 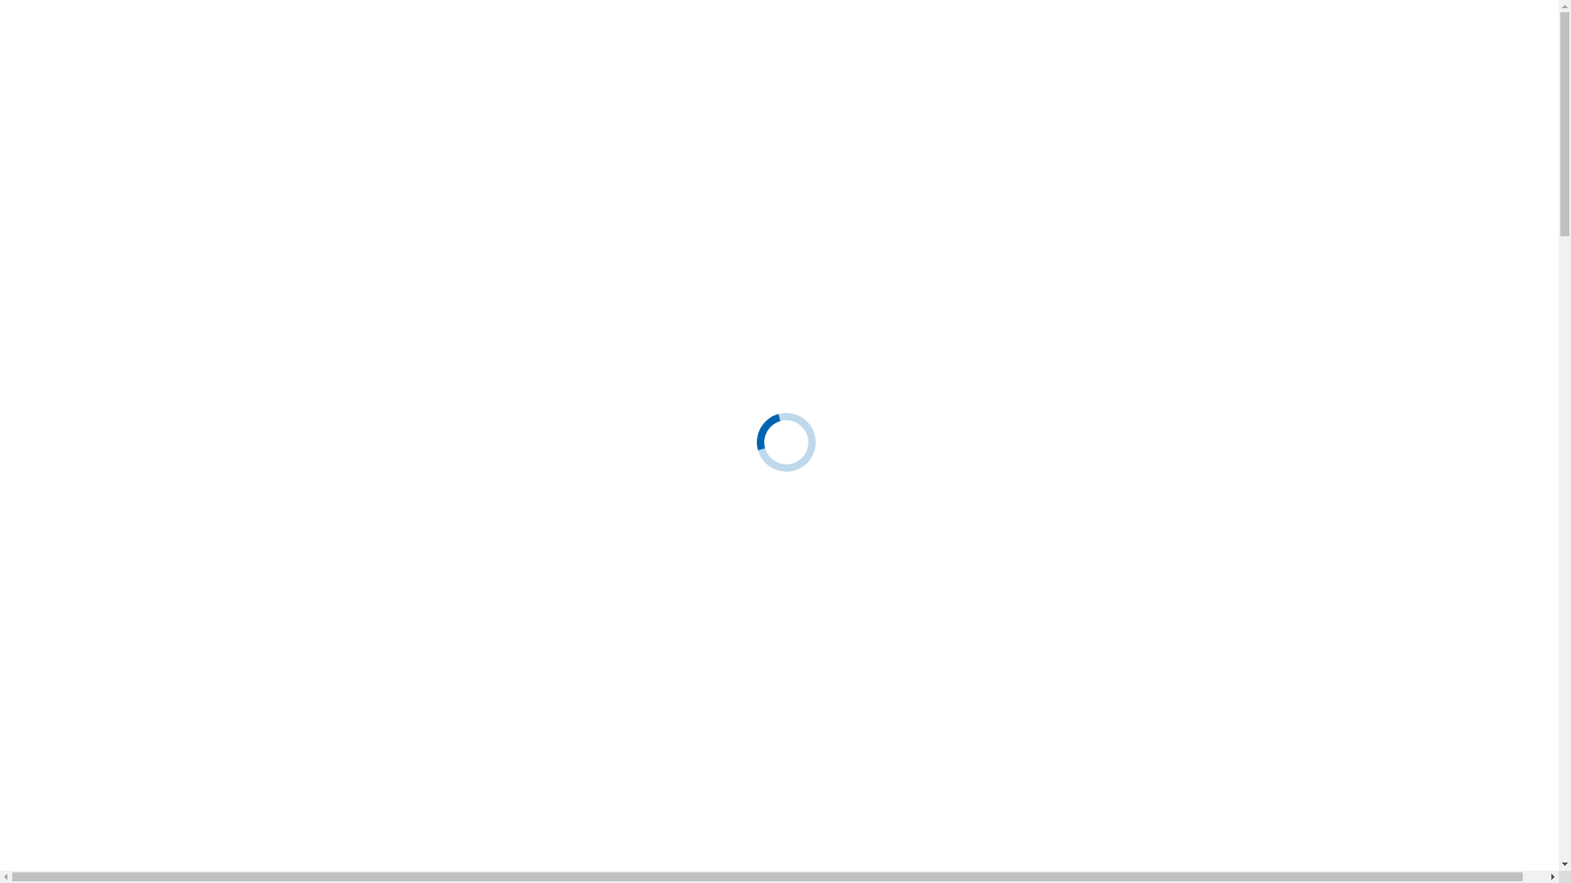 I want to click on Variable Loans, so click(x=177, y=159).